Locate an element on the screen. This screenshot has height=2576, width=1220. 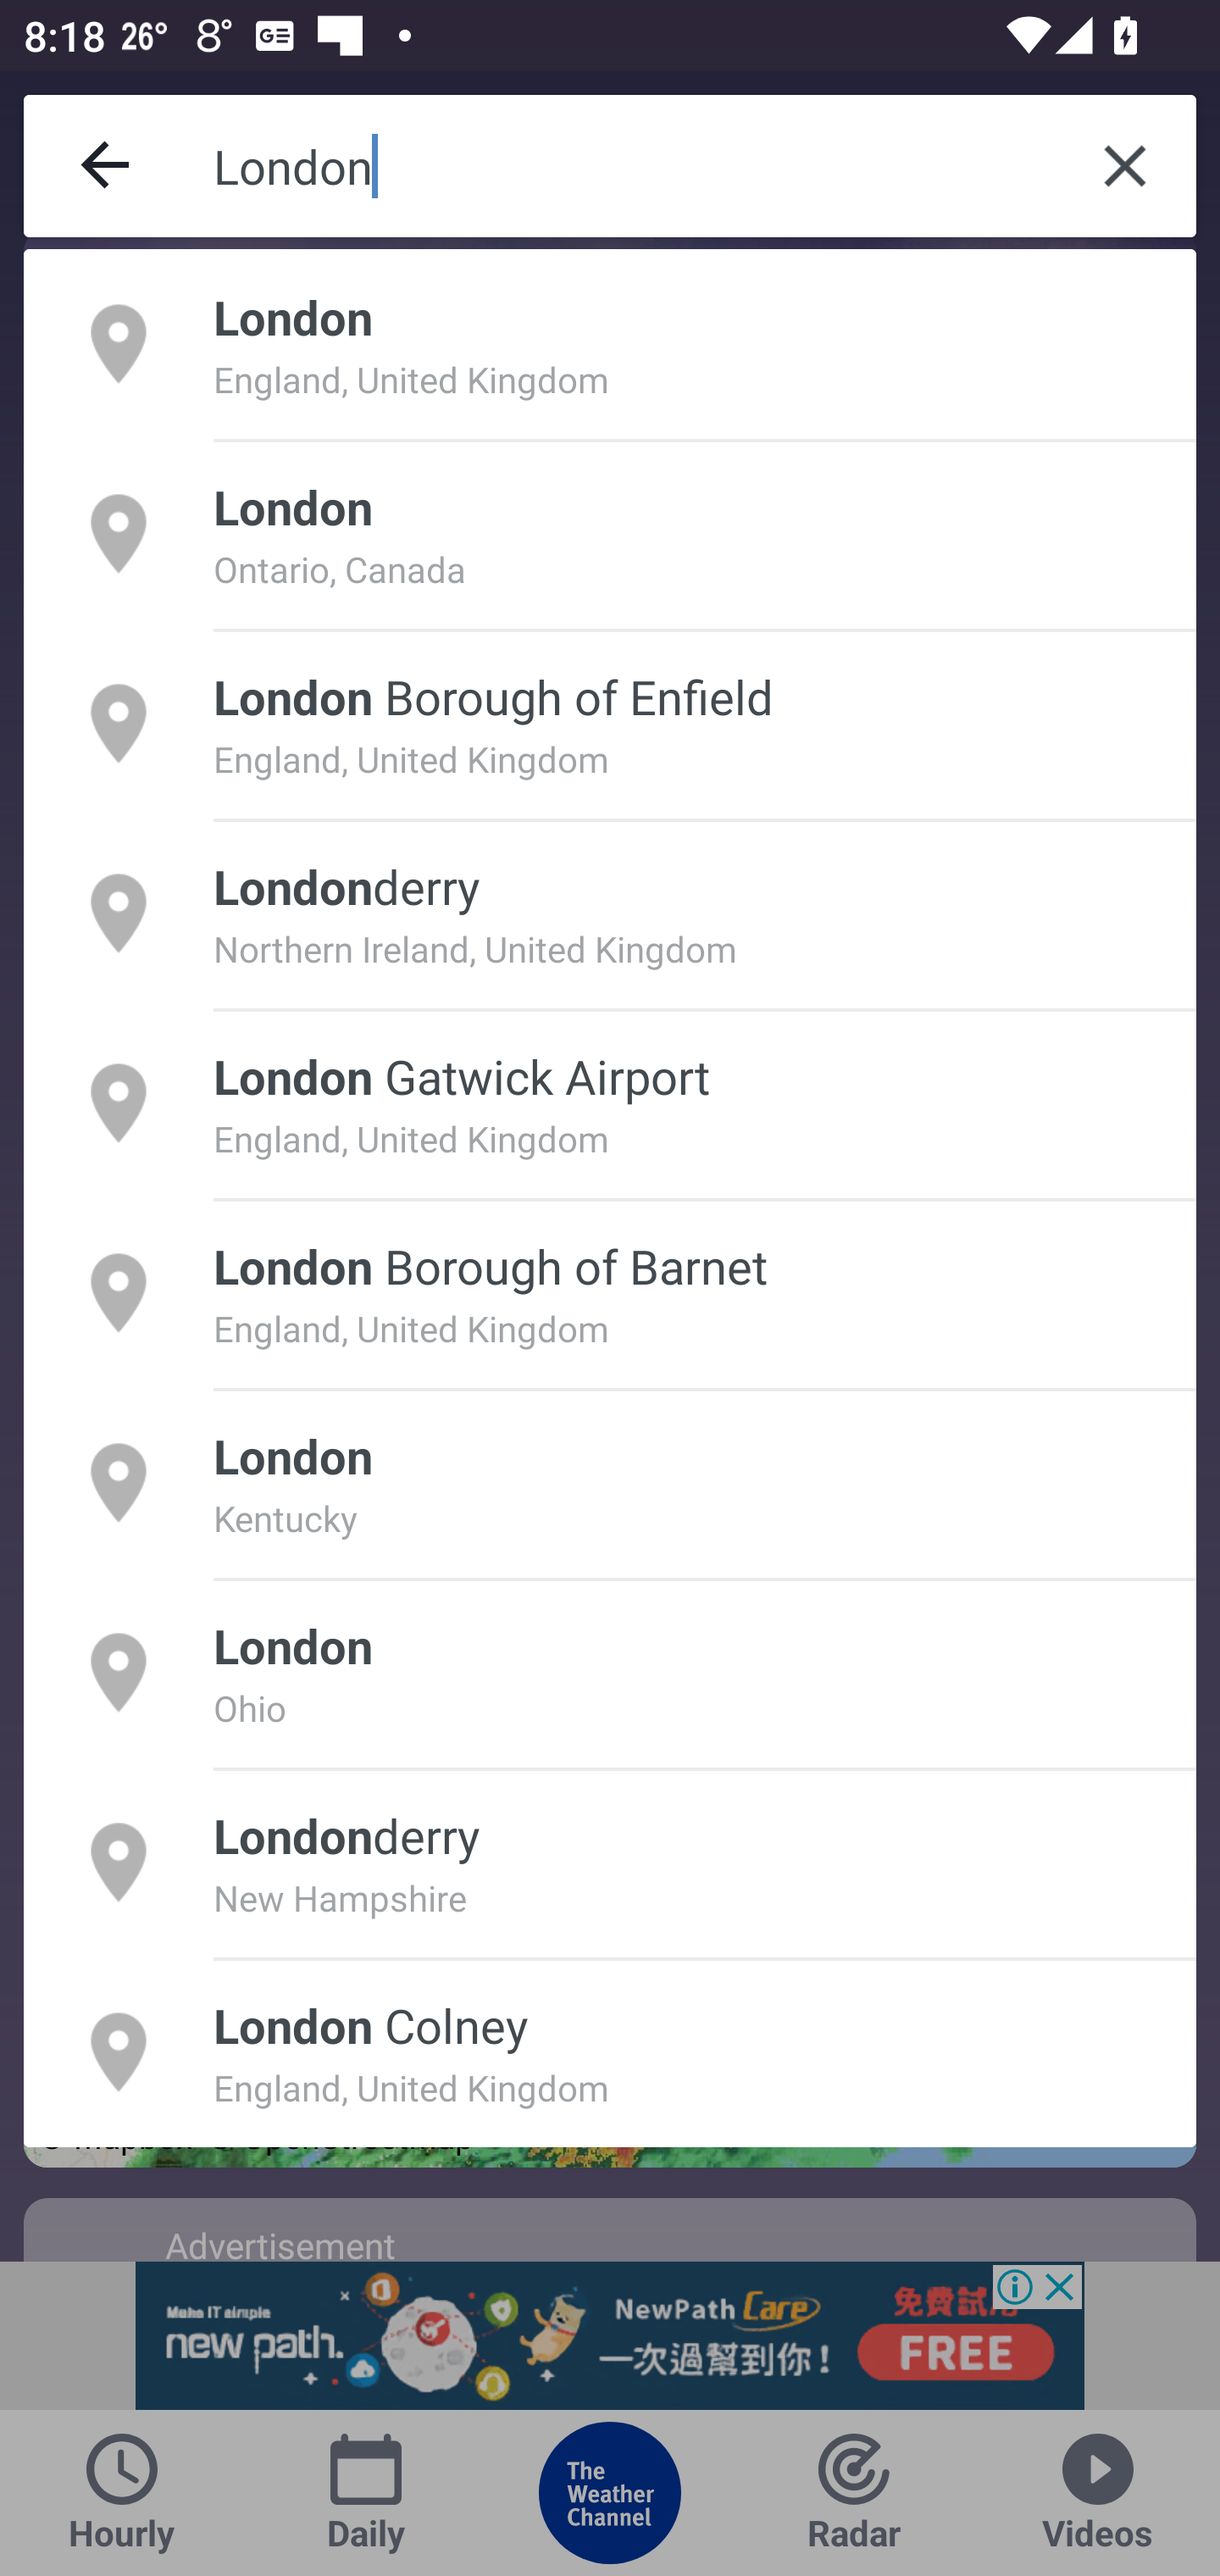
London Kentucky is located at coordinates (610, 1482).